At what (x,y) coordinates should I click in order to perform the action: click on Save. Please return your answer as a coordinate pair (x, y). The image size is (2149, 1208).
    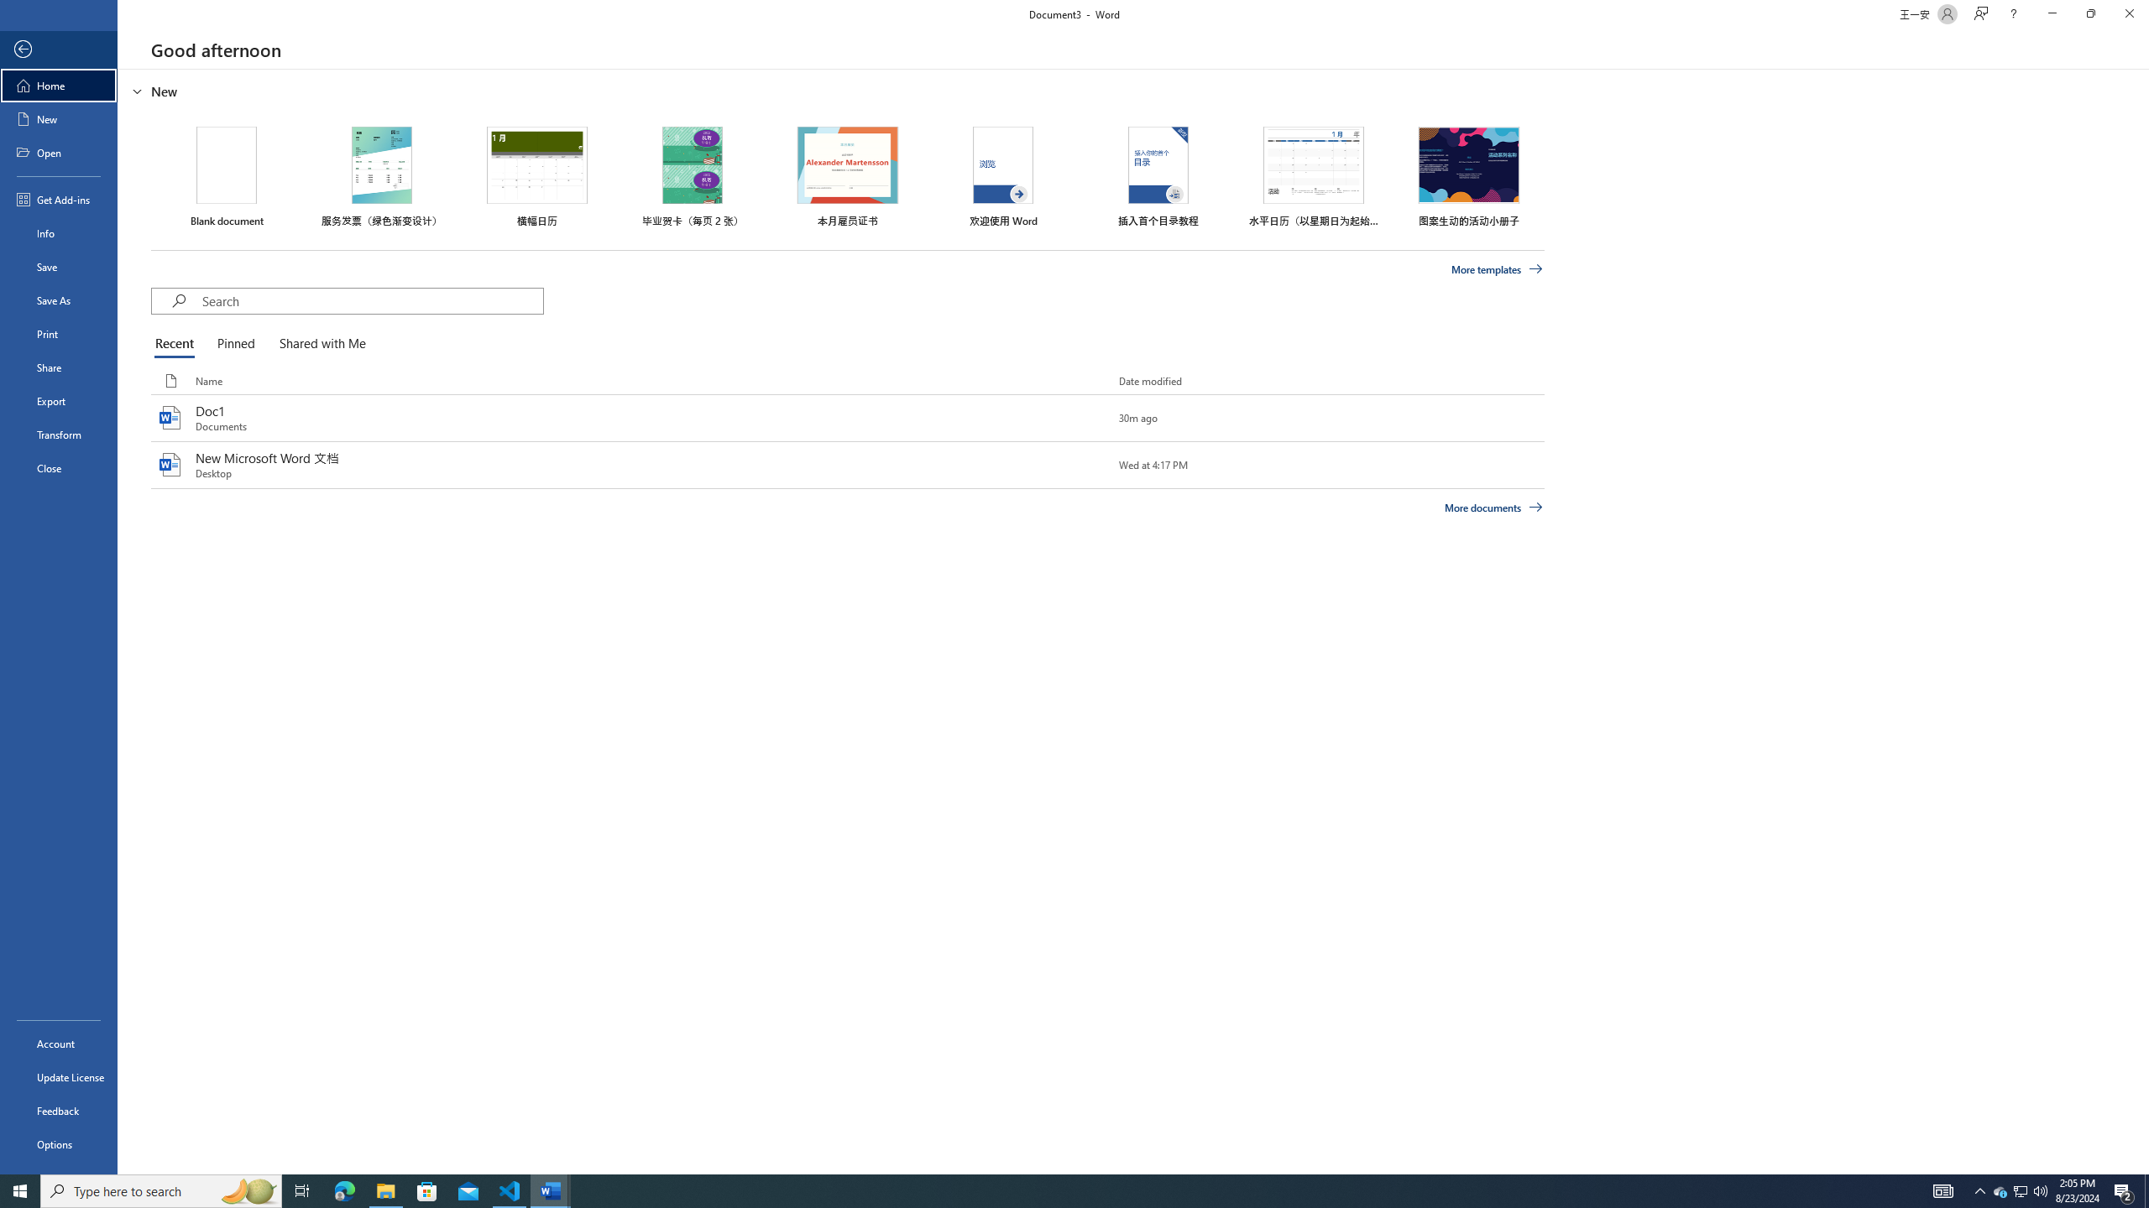
    Looking at the image, I should click on (59, 267).